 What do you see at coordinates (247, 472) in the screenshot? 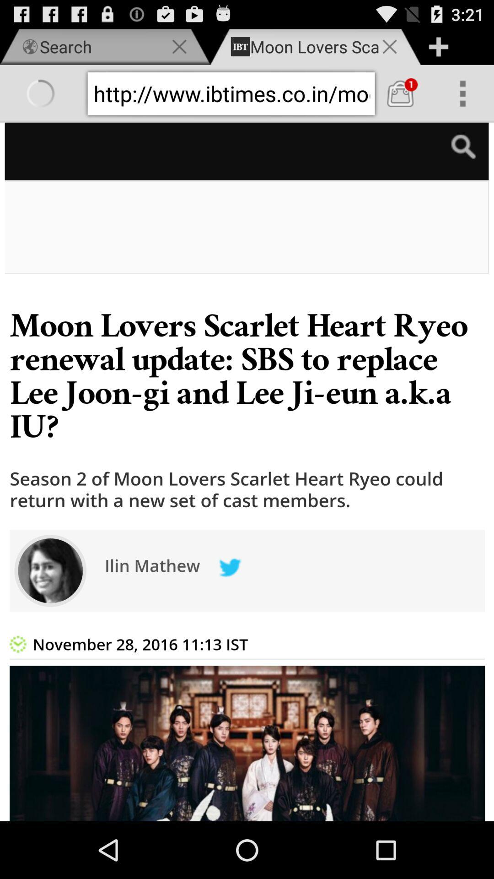
I see `share the article` at bounding box center [247, 472].